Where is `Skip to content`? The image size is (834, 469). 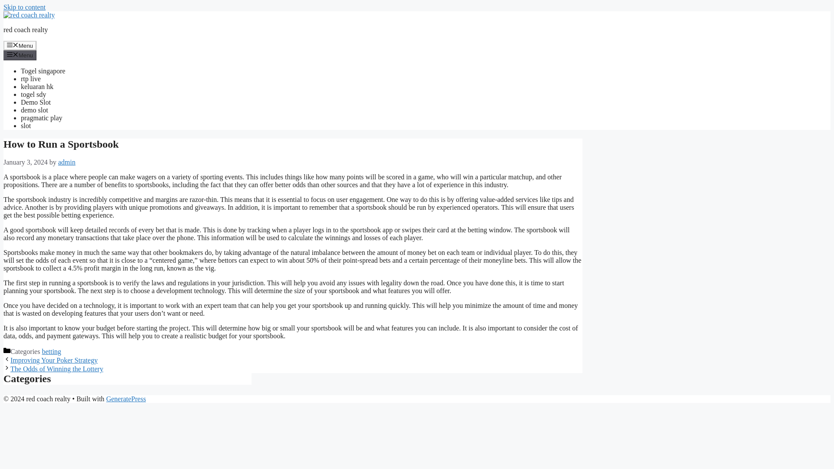
Skip to content is located at coordinates (24, 7).